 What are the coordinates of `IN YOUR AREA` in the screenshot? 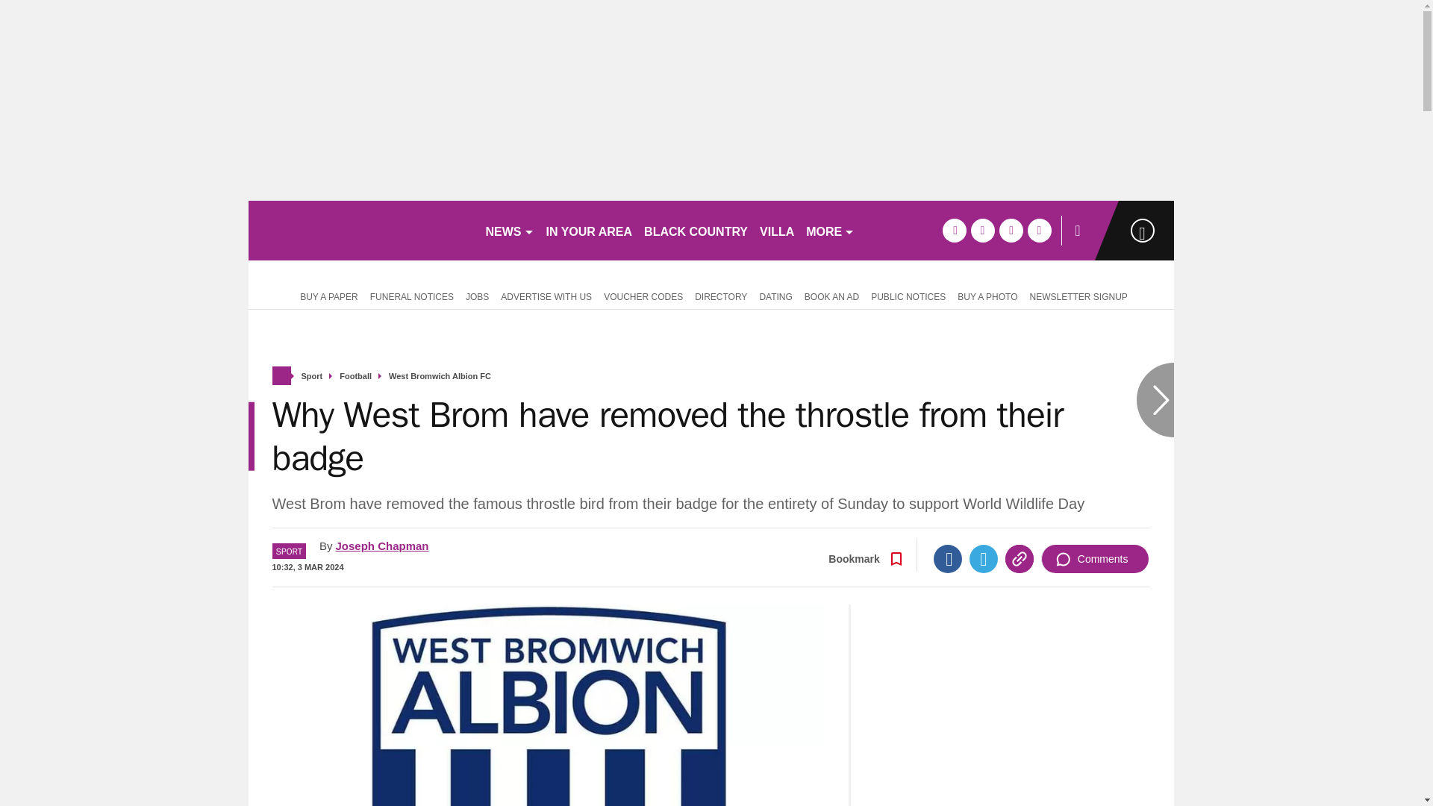 It's located at (590, 230).